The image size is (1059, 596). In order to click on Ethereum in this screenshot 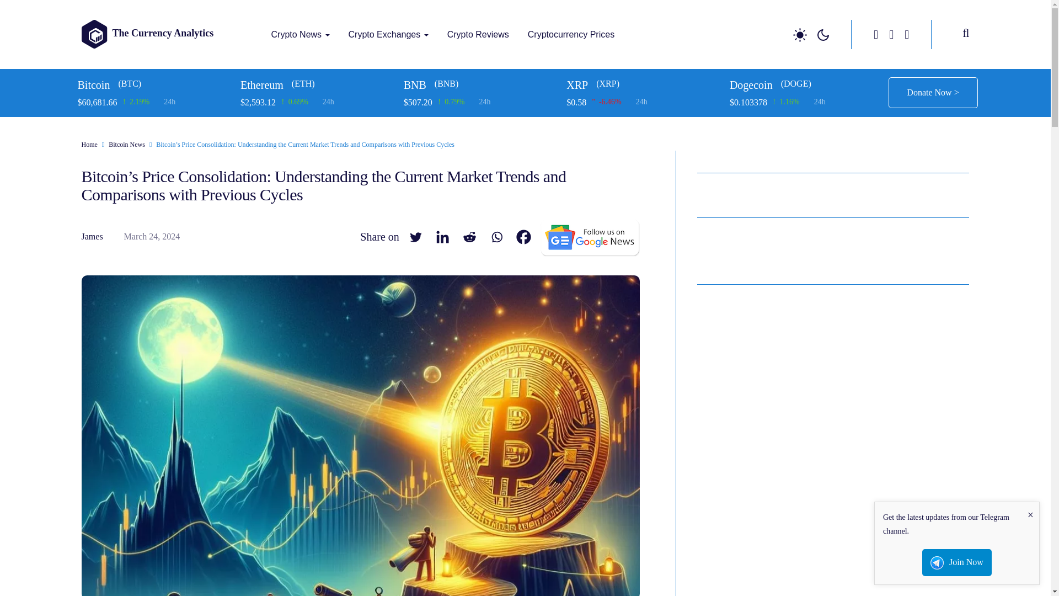, I will do `click(318, 85)`.